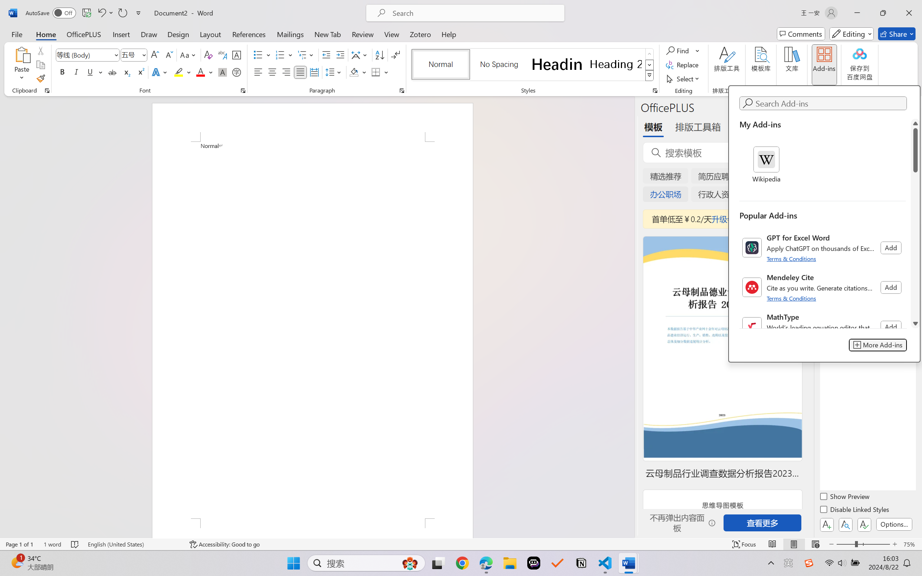 This screenshot has width=922, height=576. Describe the element at coordinates (290, 34) in the screenshot. I see `Mailings` at that location.